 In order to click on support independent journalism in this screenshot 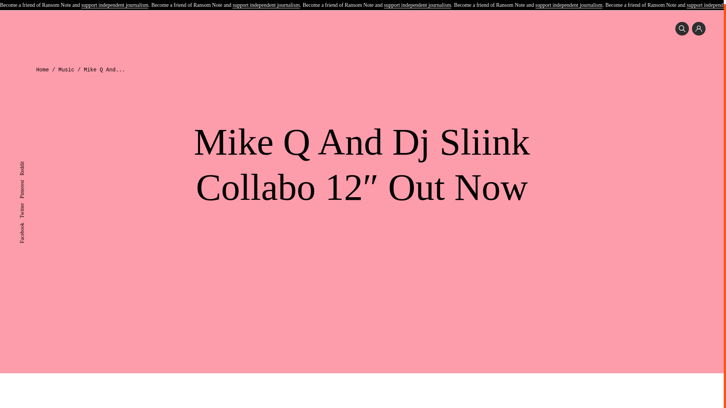, I will do `click(115, 2)`.